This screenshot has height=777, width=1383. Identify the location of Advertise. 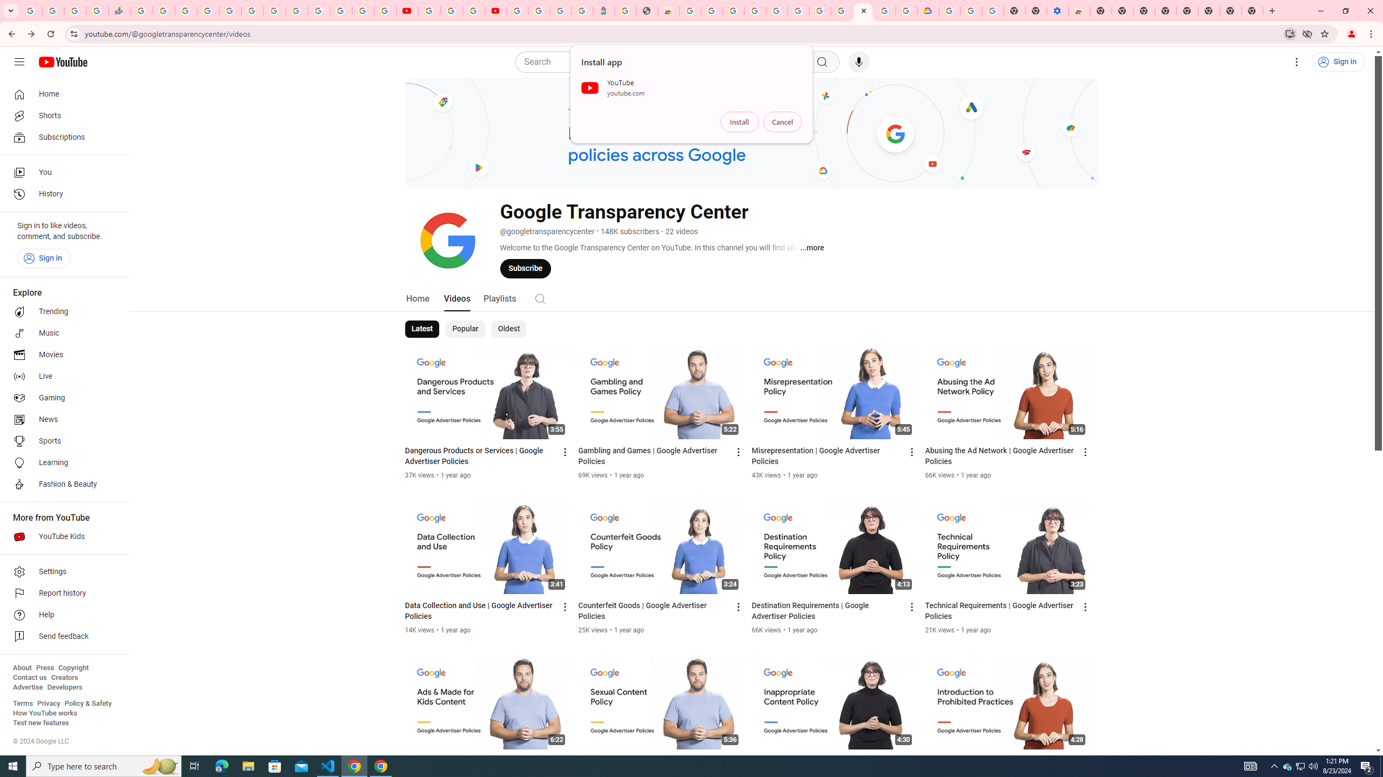
(28, 687).